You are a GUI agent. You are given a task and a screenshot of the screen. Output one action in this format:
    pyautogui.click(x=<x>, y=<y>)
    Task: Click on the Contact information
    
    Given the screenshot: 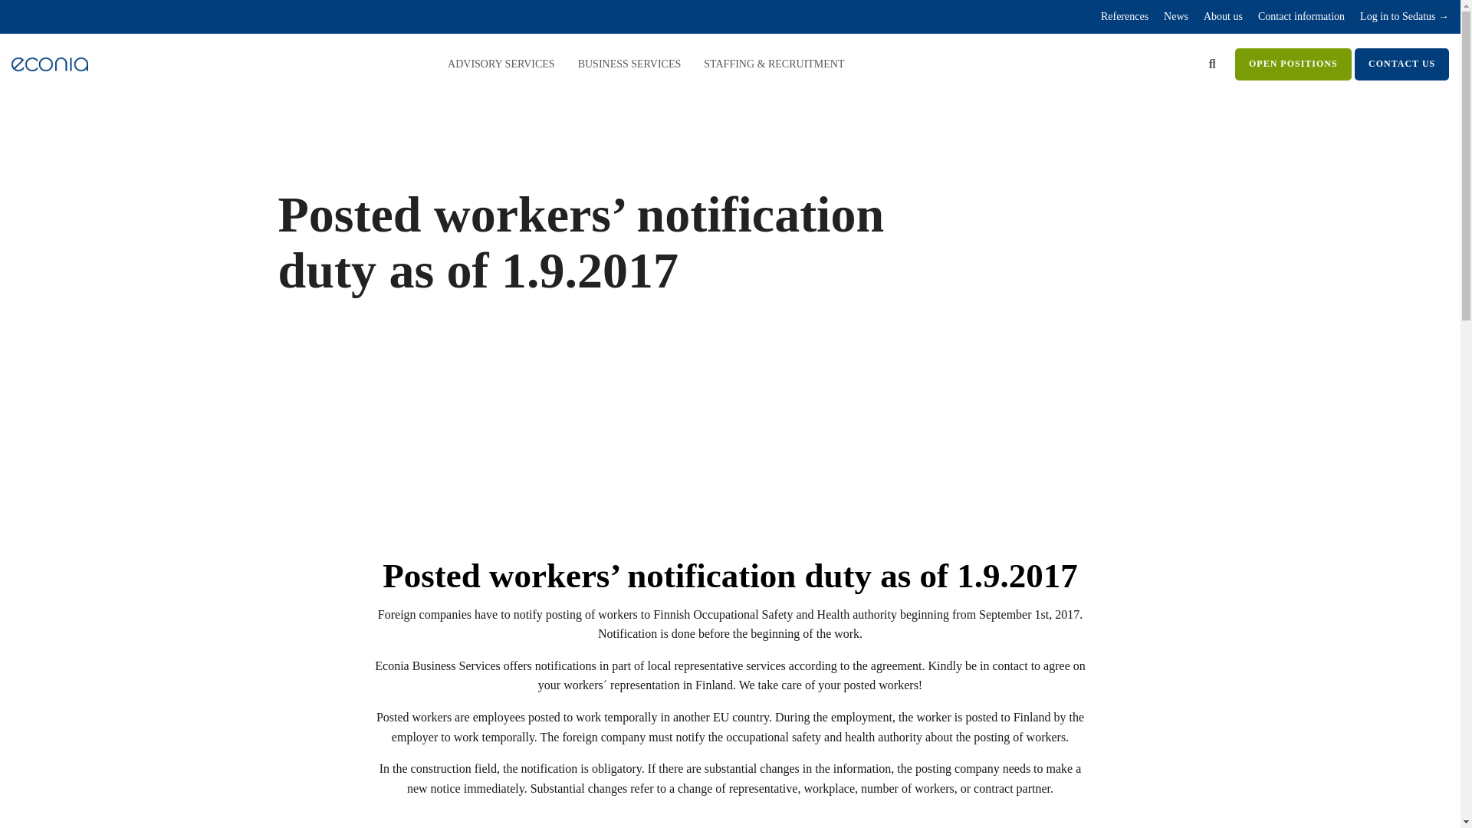 What is the action you would take?
    pyautogui.click(x=1293, y=17)
    